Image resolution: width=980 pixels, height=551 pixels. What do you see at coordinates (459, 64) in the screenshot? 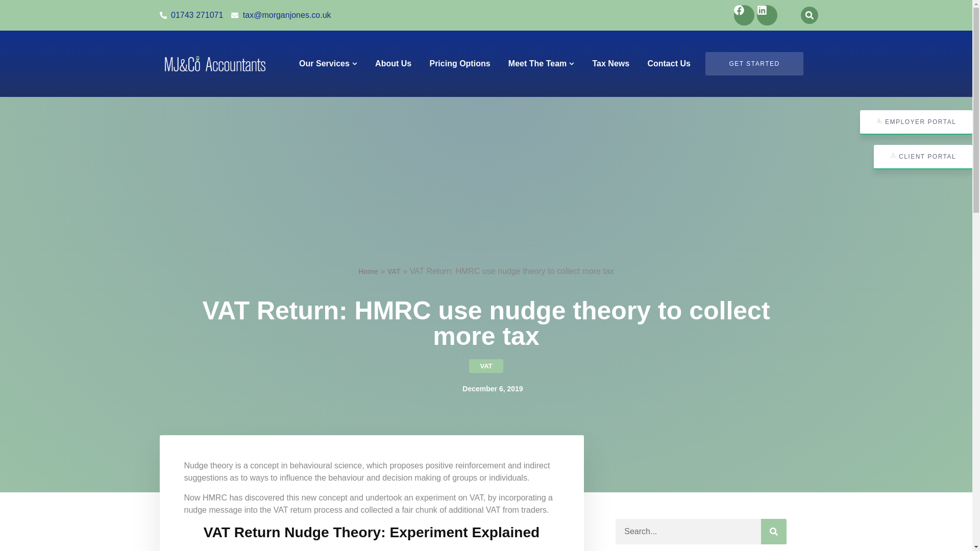
I see `Pricing Options` at bounding box center [459, 64].